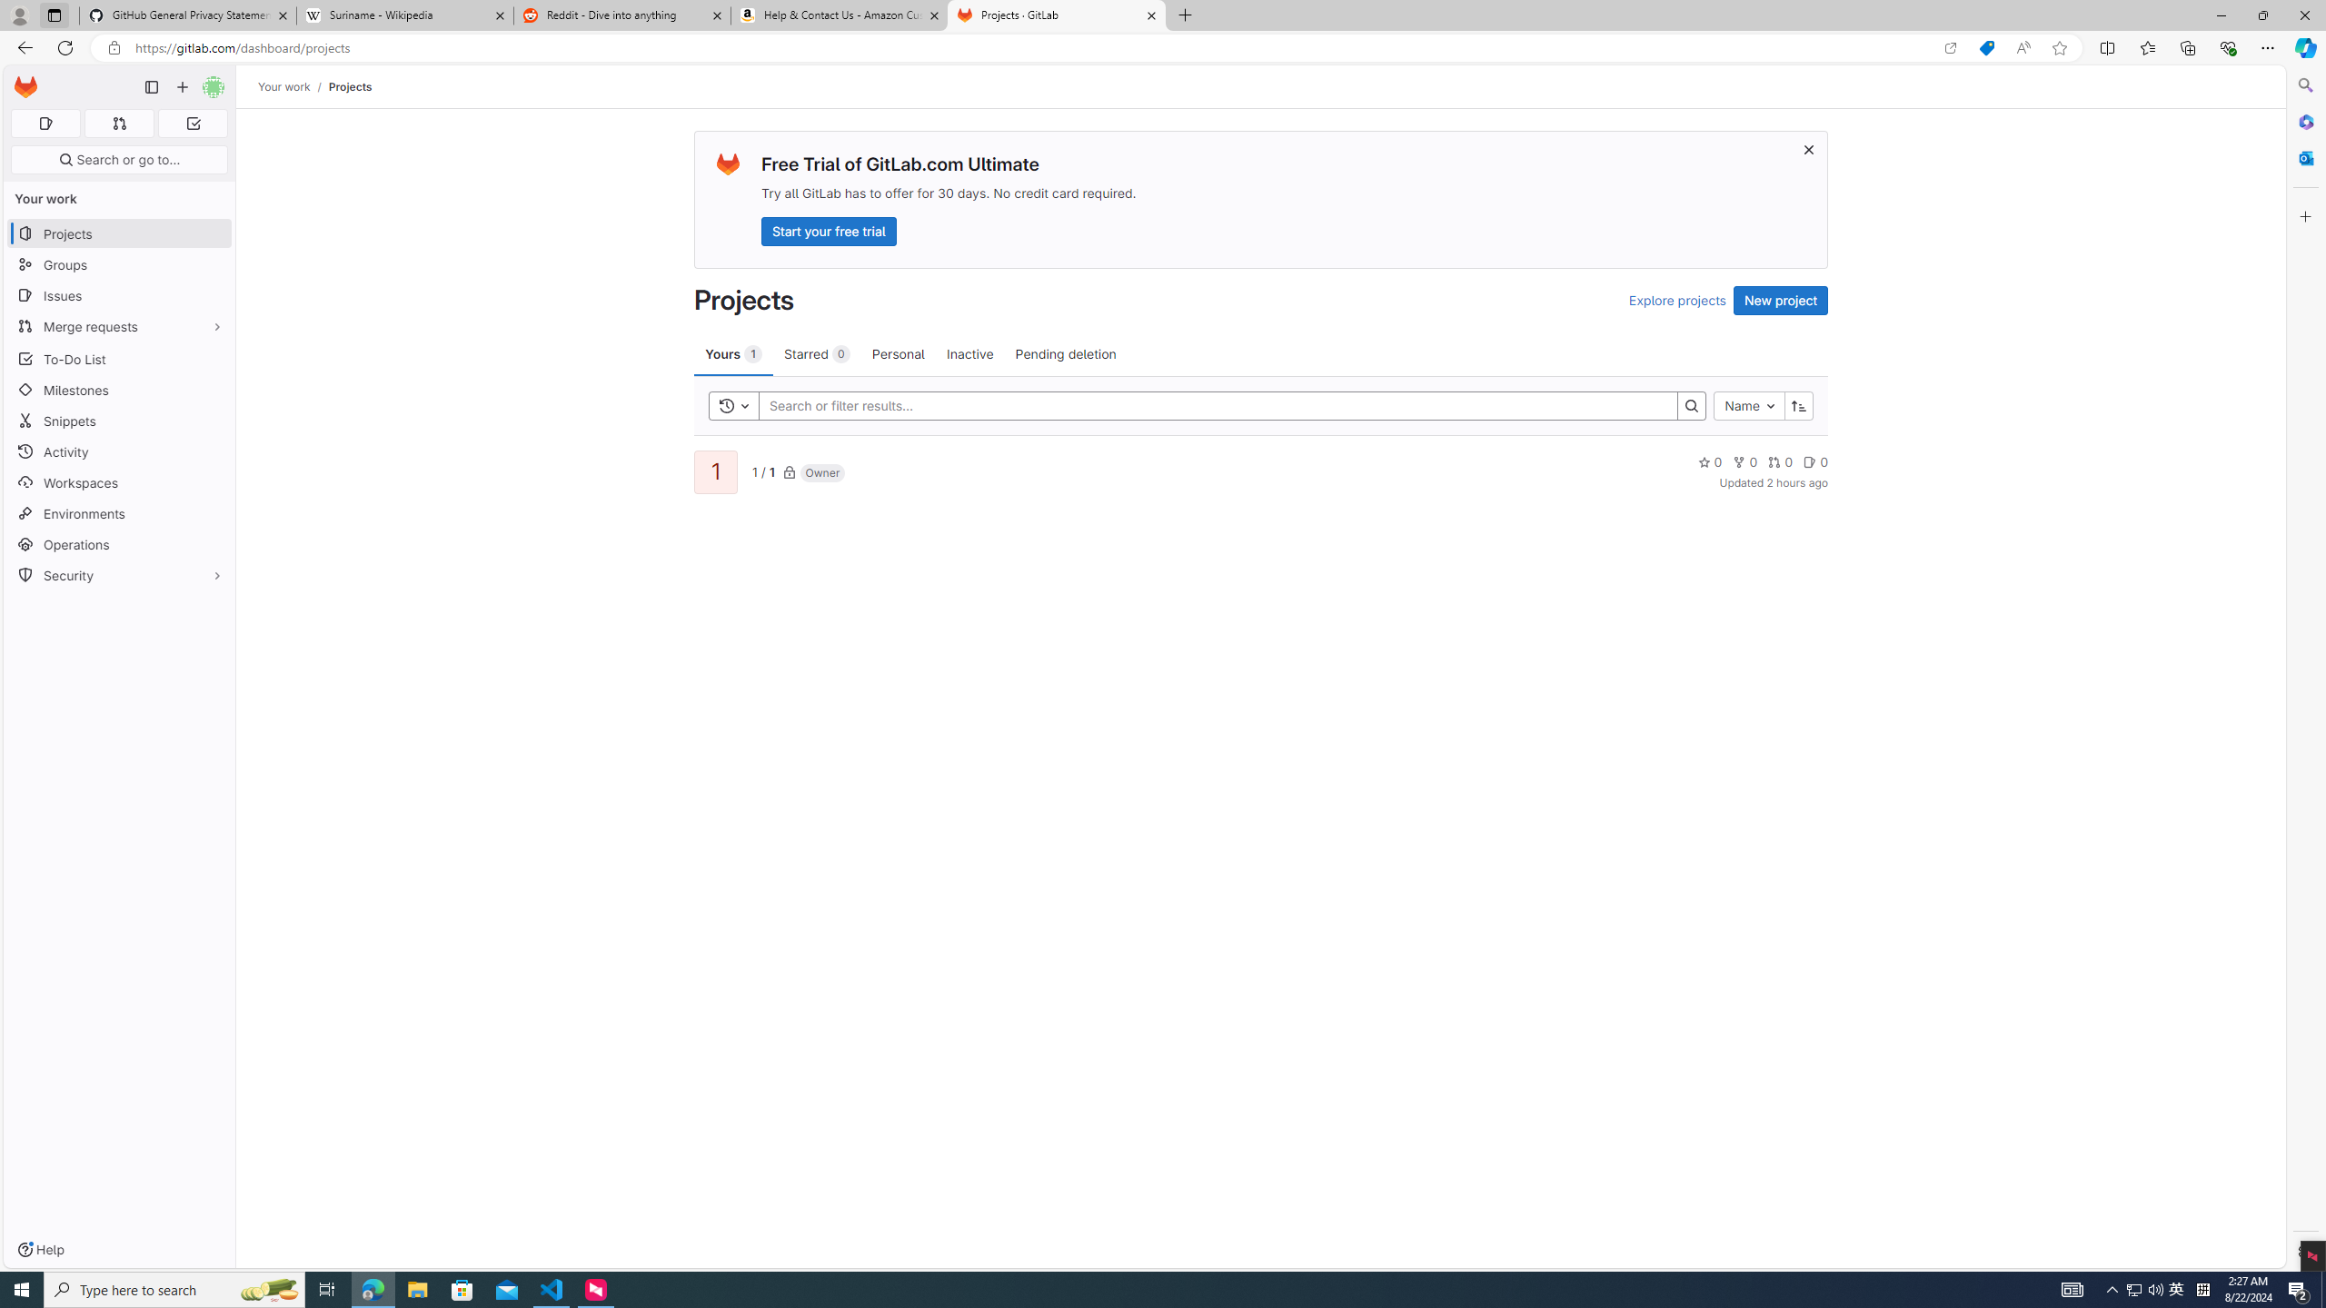  Describe the element at coordinates (120, 451) in the screenshot. I see `Activity` at that location.